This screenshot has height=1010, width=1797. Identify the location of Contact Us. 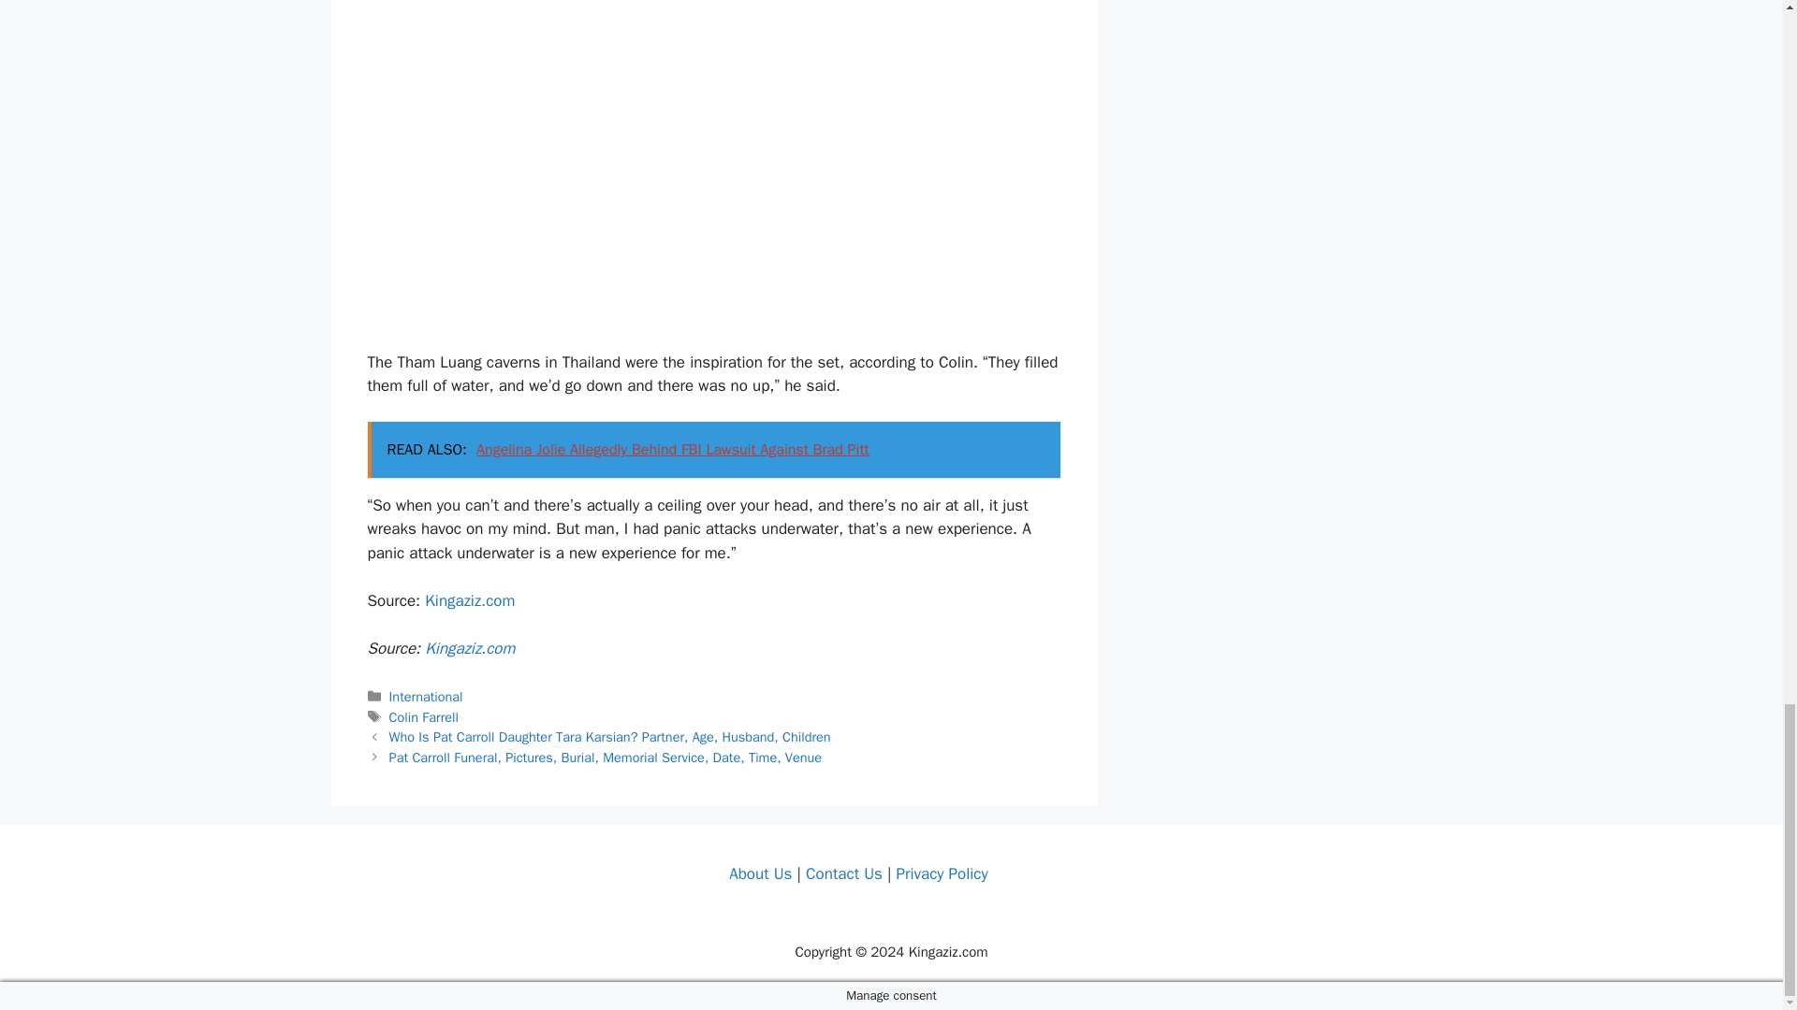
(843, 873).